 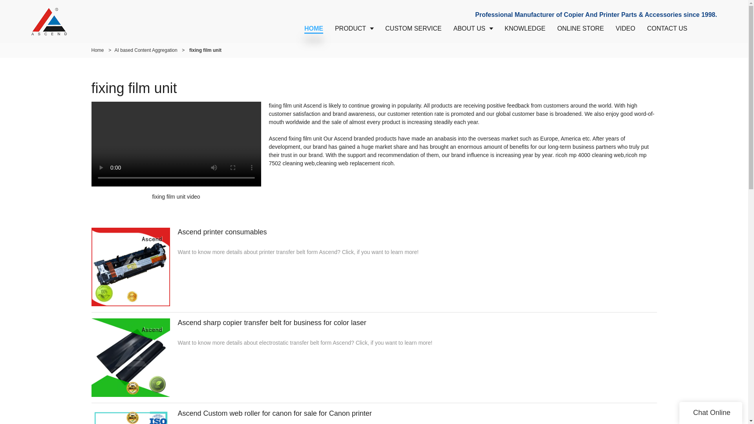 What do you see at coordinates (473, 28) in the screenshot?
I see `ABOUT US` at bounding box center [473, 28].